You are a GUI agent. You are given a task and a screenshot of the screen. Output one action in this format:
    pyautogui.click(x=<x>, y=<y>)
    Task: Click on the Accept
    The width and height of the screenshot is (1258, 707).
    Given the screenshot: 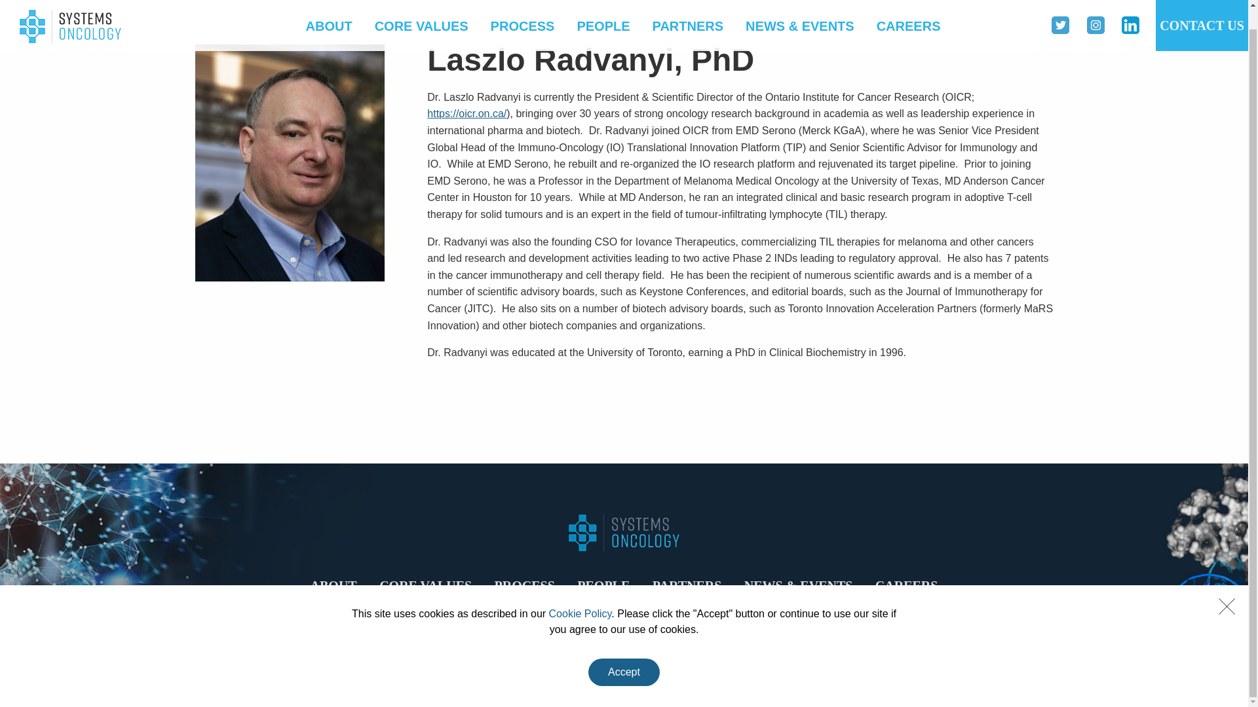 What is the action you would take?
    pyautogui.click(x=624, y=651)
    